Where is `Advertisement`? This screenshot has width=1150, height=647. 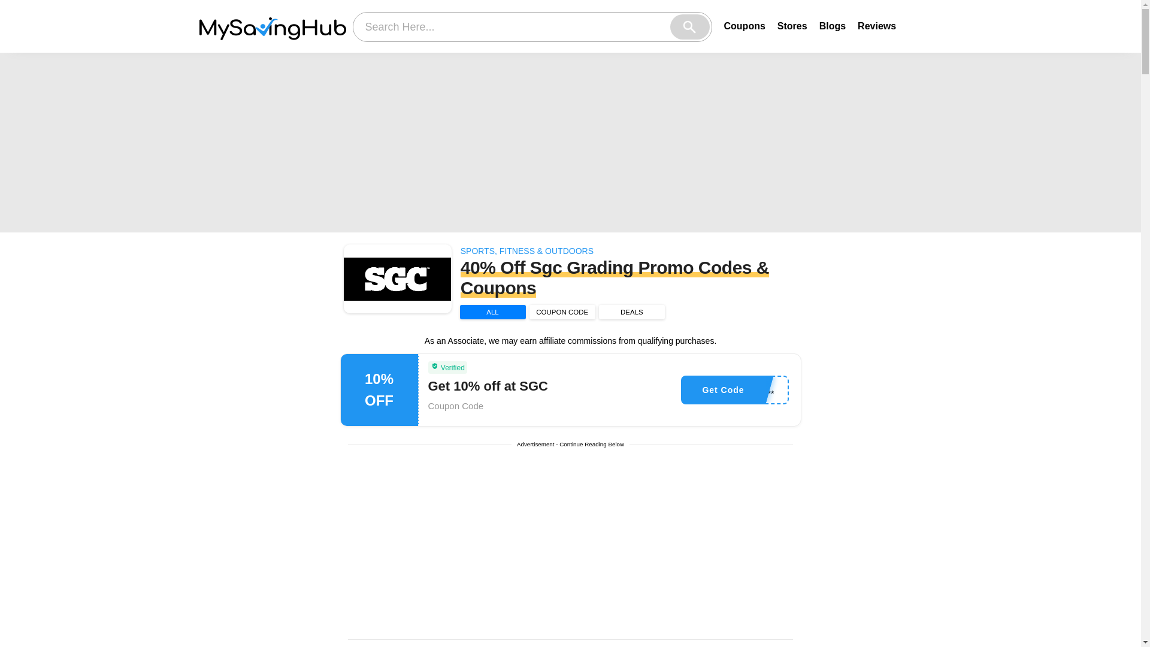
Advertisement is located at coordinates (571, 548).